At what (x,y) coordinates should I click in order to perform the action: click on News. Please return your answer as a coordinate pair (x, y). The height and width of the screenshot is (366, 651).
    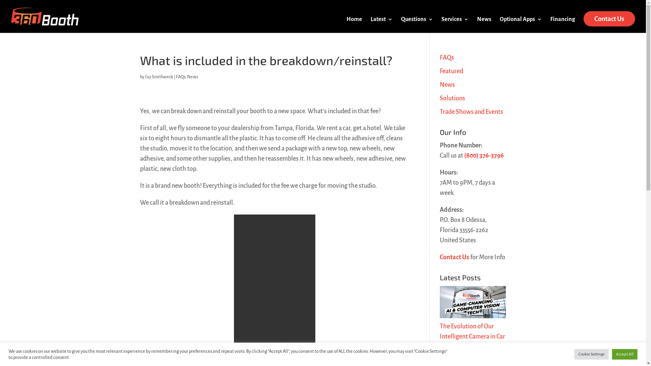
    Looking at the image, I should click on (448, 85).